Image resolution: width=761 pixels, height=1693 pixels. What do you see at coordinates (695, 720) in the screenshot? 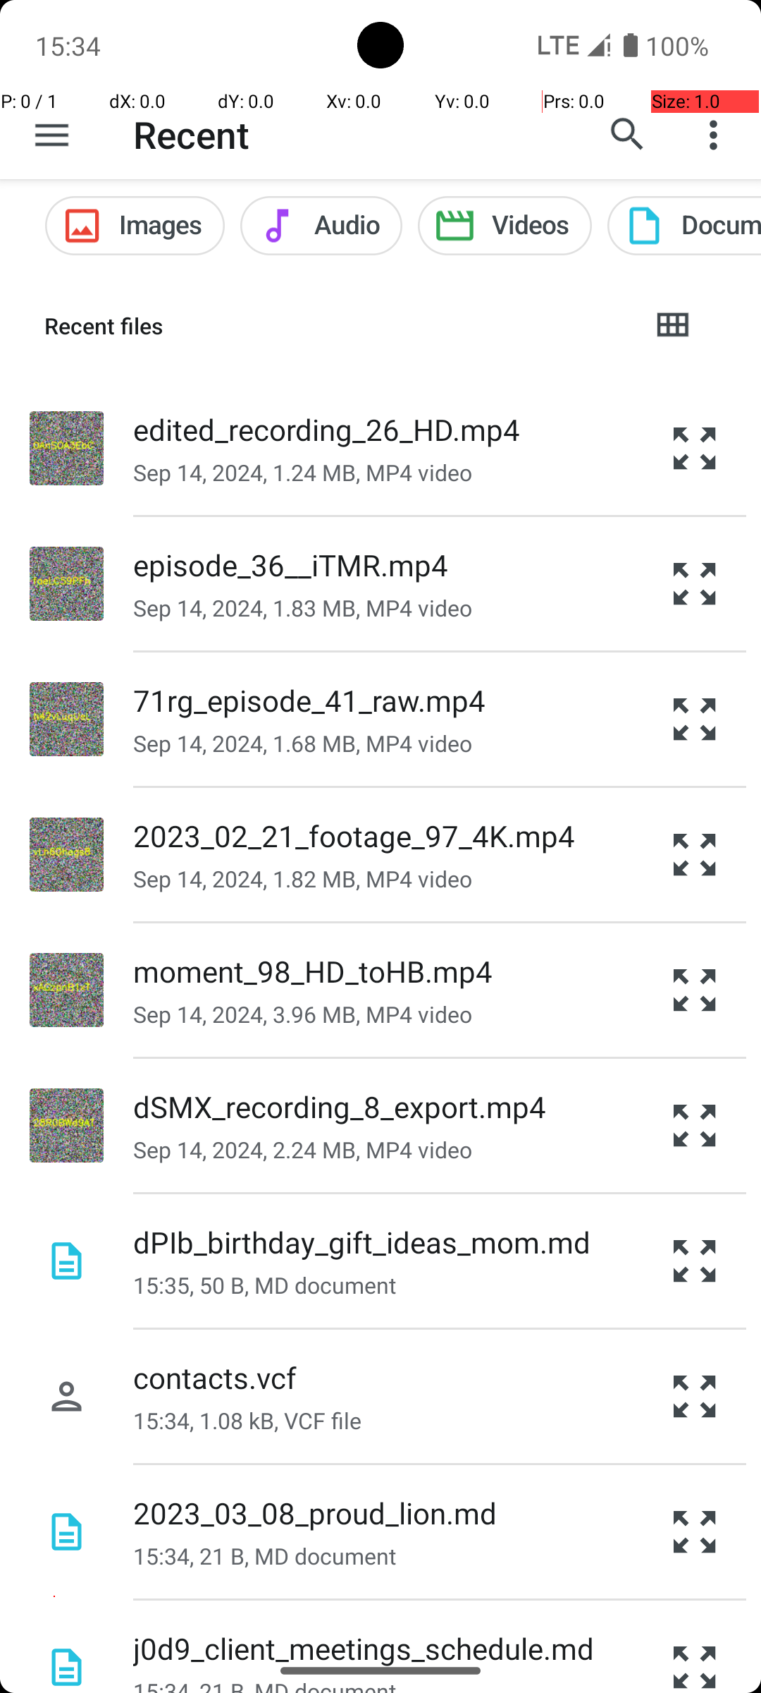
I see `Preview the file 71rg_episode_41_raw.mp4` at bounding box center [695, 720].